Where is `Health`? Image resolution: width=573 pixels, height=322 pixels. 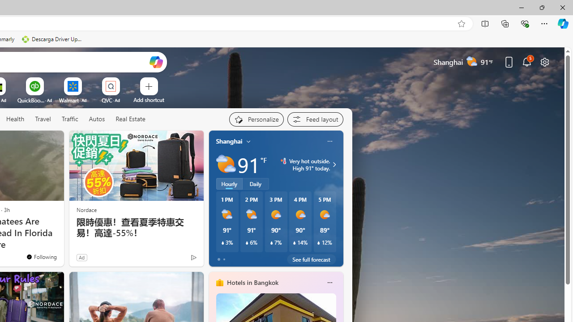
Health is located at coordinates (15, 119).